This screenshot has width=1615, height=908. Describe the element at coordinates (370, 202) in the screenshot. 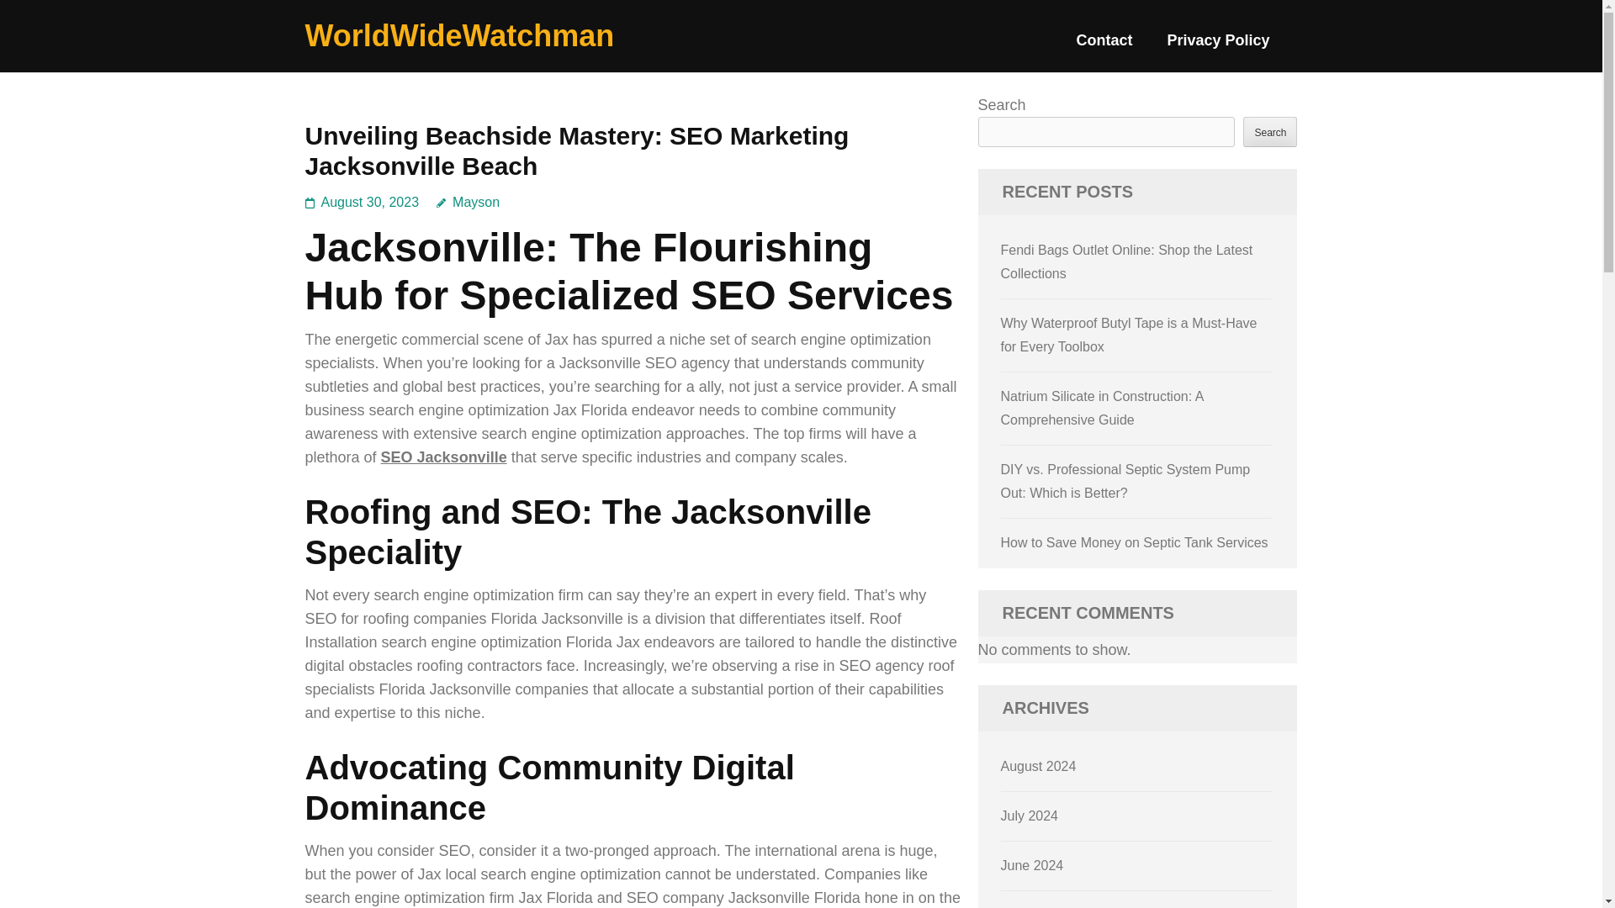

I see `August 30, 2023` at that location.